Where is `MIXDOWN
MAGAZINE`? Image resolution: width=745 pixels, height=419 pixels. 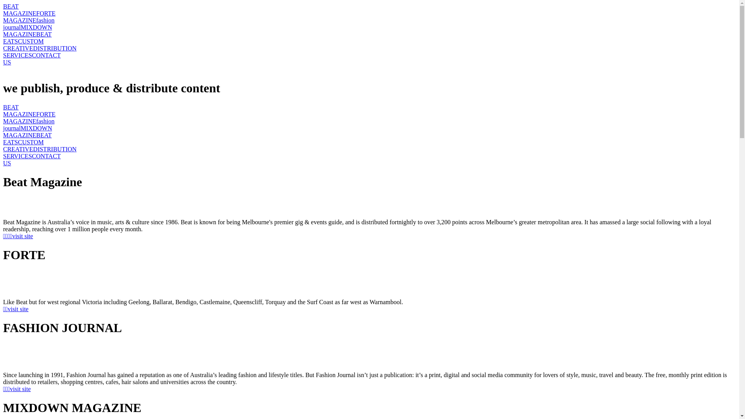 MIXDOWN
MAGAZINE is located at coordinates (28, 132).